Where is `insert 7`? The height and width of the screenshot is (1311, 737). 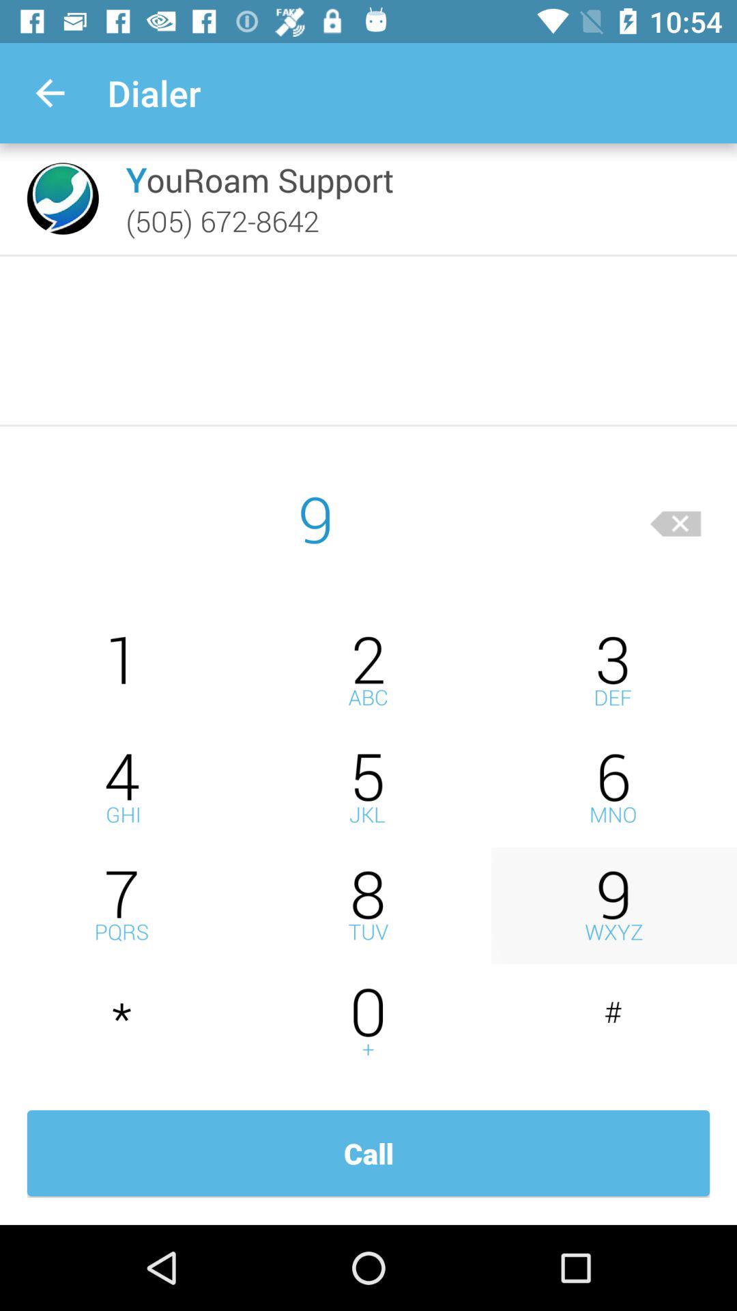 insert 7 is located at coordinates (123, 905).